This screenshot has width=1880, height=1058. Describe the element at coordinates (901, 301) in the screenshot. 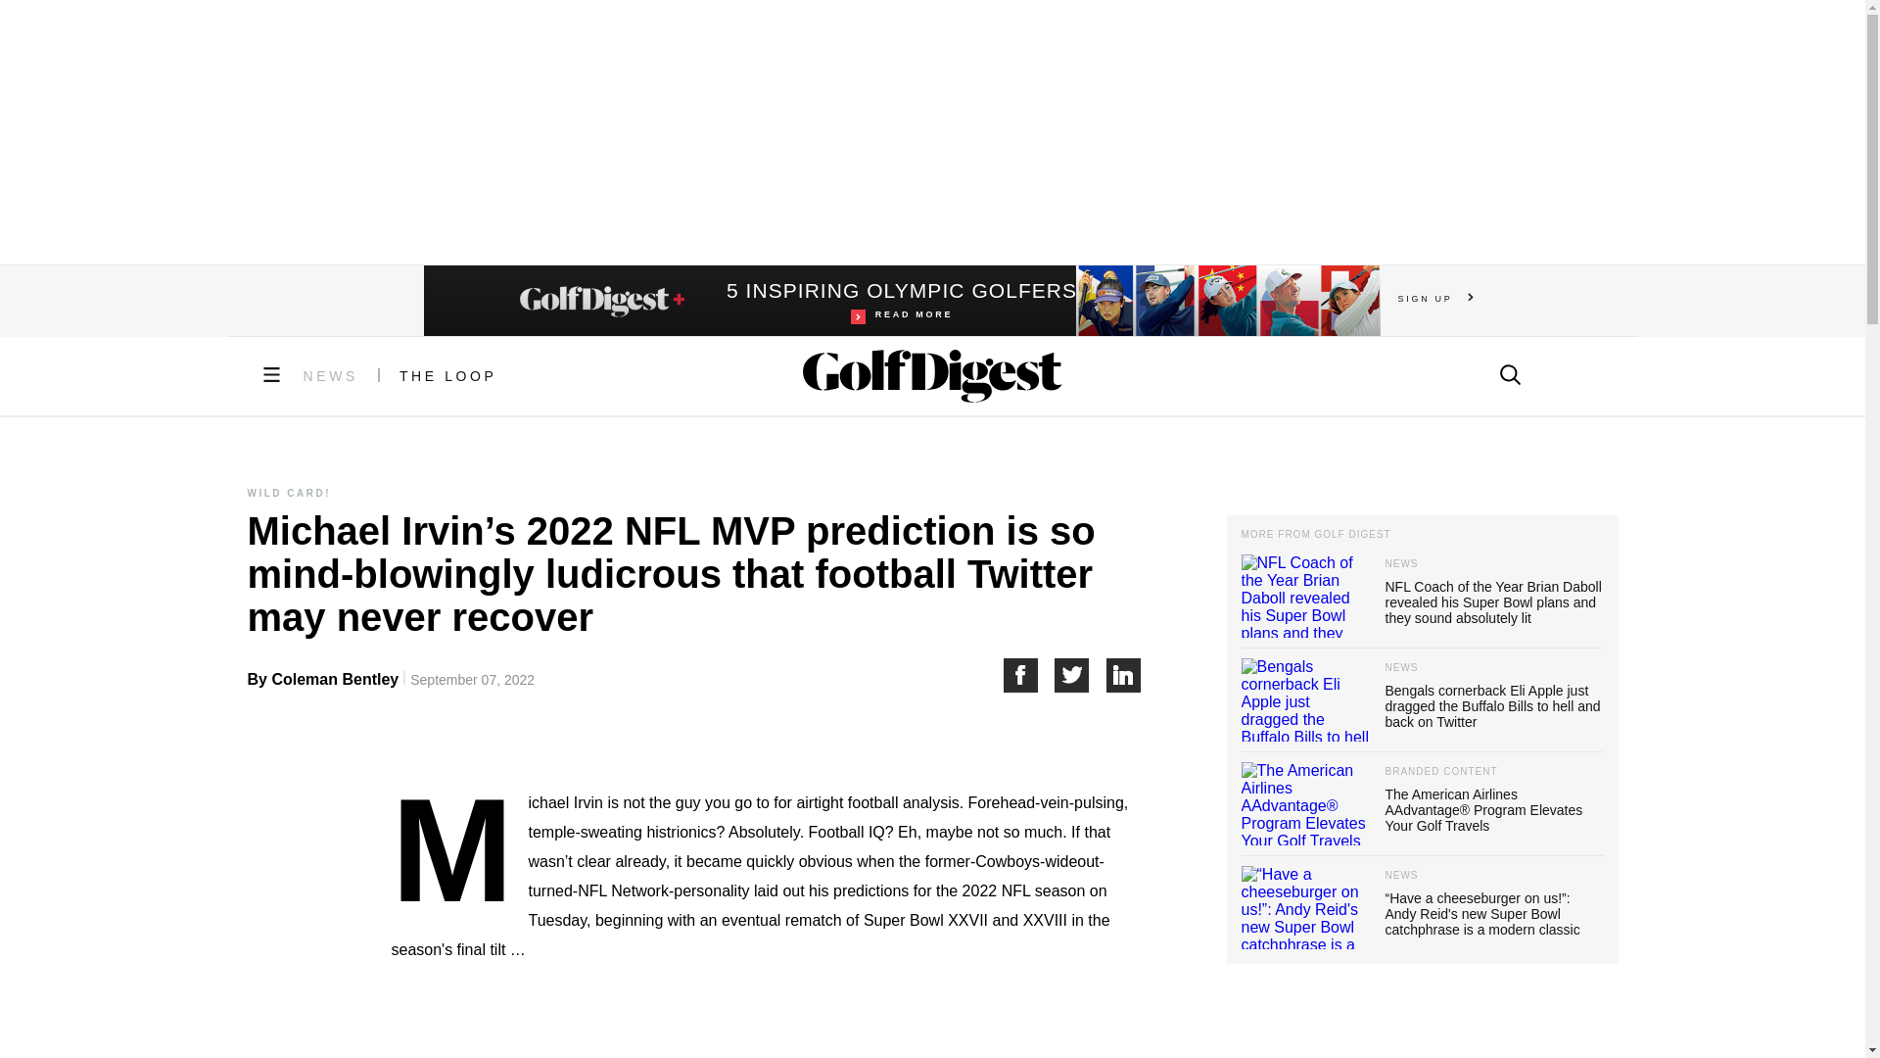

I see `Share on LinkedIn` at that location.